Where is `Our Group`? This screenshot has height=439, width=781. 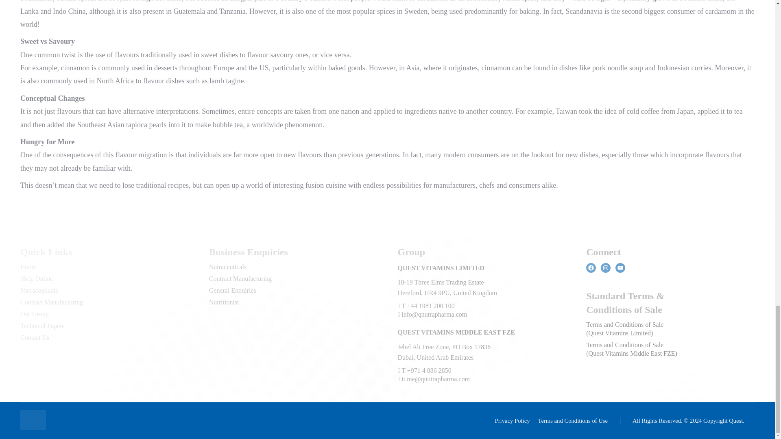
Our Group is located at coordinates (34, 314).